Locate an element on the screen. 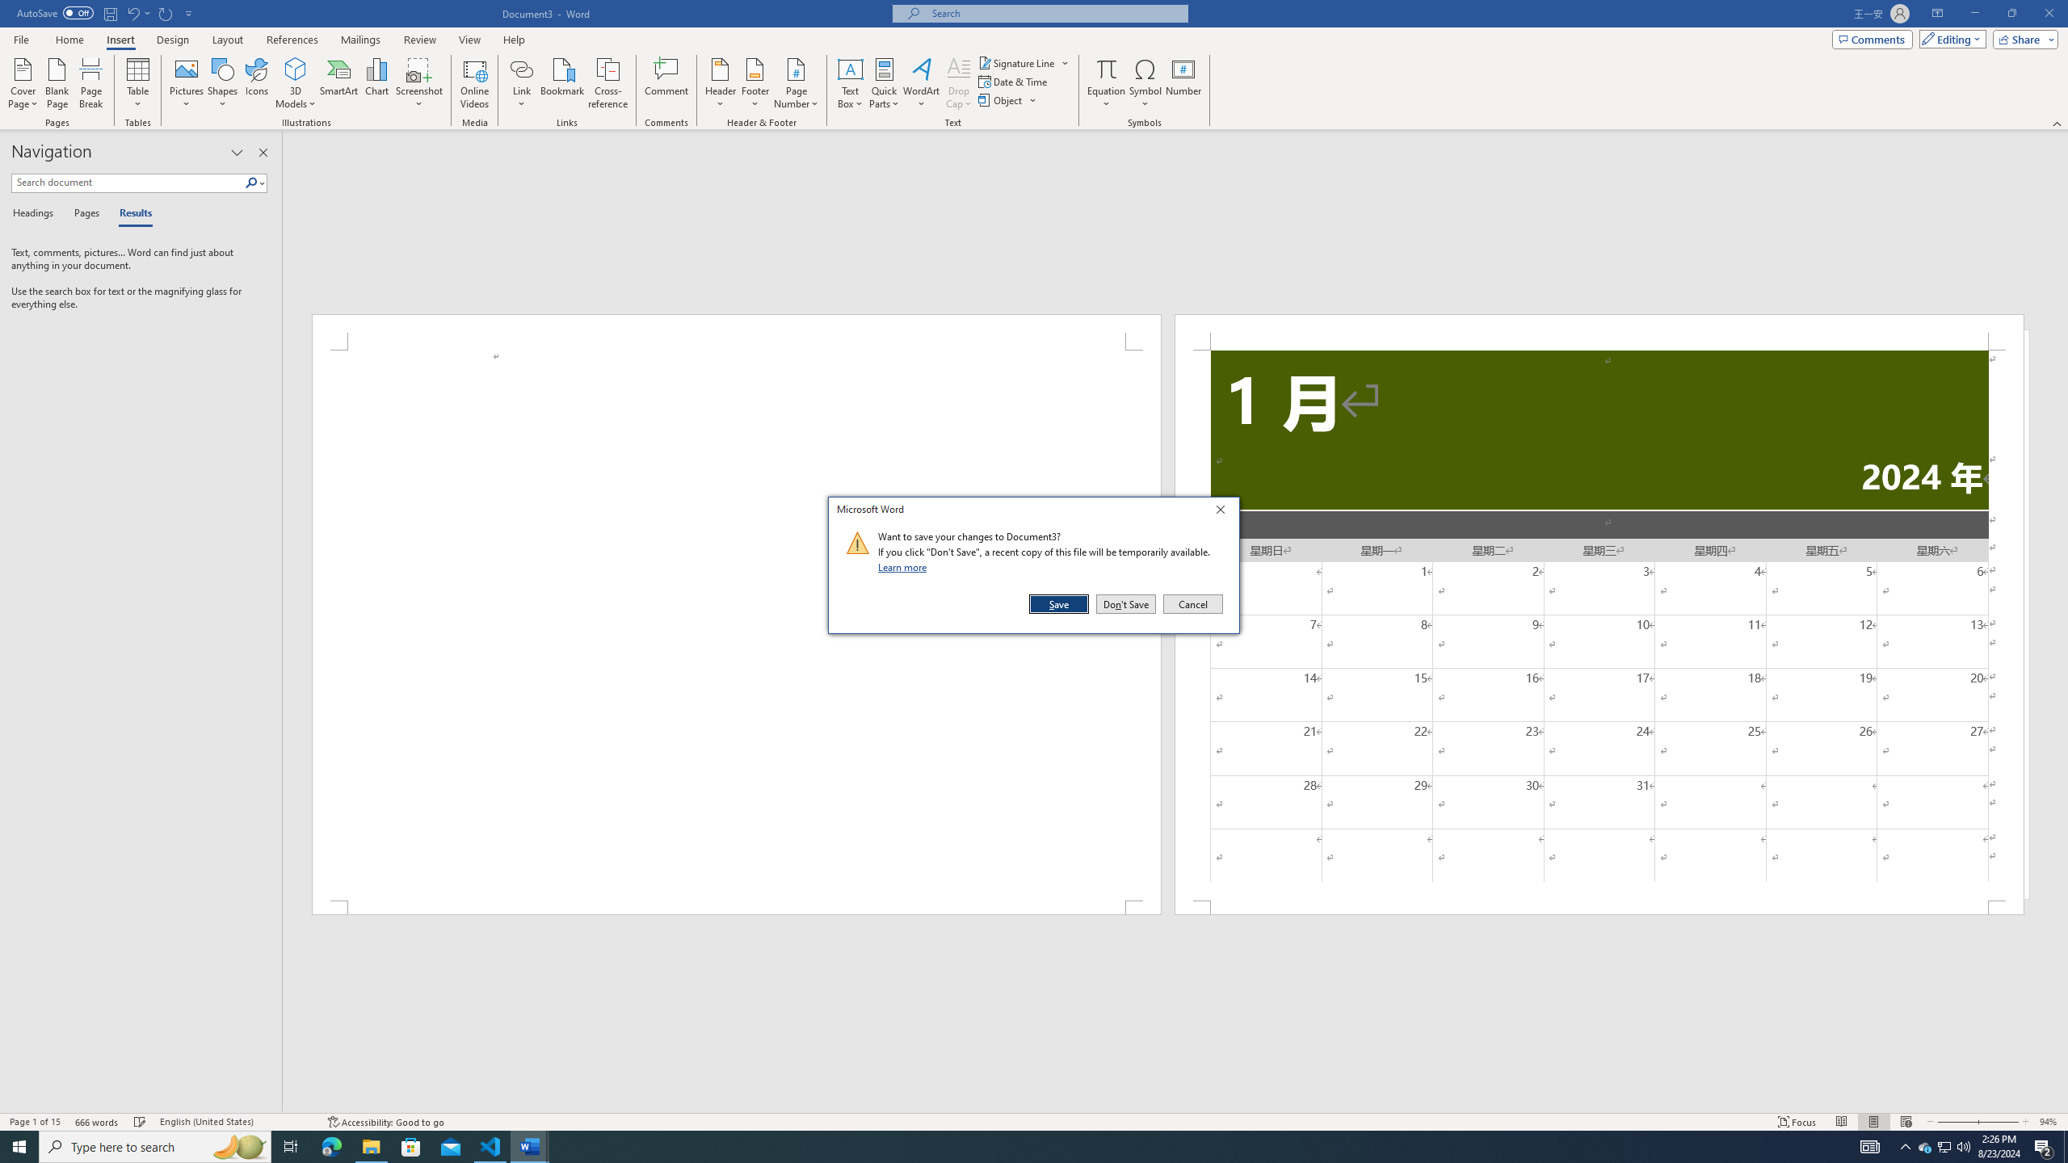 This screenshot has width=2068, height=1163. Page Number Page 1 of 15 is located at coordinates (2066, 1147).